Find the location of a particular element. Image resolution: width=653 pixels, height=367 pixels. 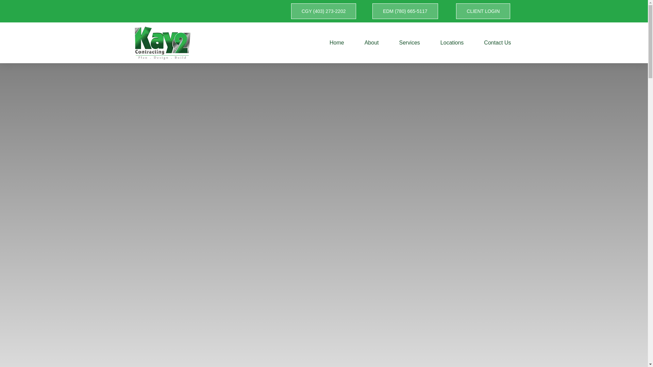

CLIENT LOGIN is located at coordinates (483, 11).